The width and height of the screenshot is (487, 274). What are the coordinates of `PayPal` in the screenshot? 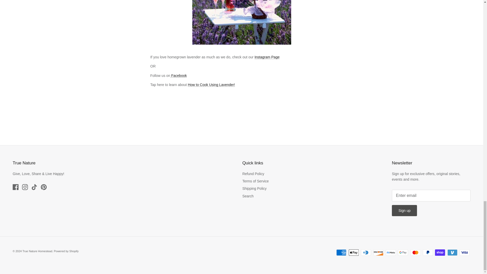 It's located at (427, 252).